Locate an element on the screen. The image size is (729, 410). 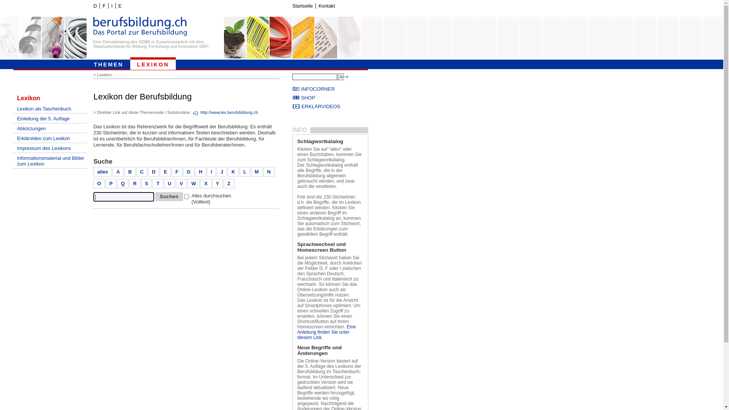
E is located at coordinates (120, 6).